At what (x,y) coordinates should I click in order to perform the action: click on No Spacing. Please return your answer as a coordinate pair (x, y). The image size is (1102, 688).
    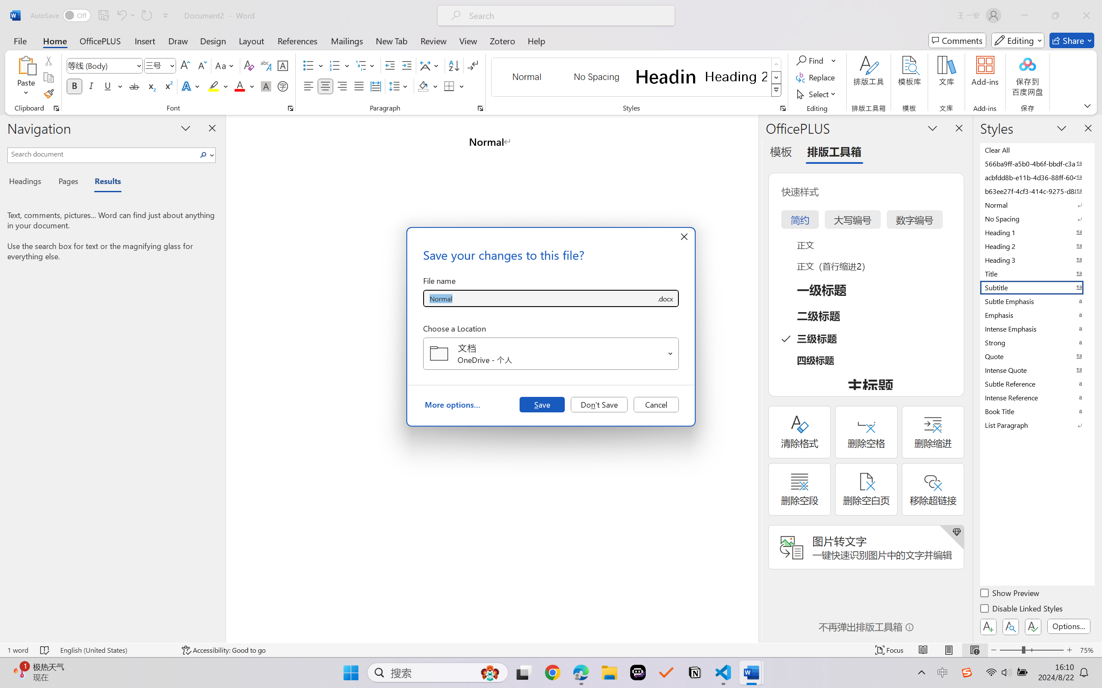
    Looking at the image, I should click on (1037, 218).